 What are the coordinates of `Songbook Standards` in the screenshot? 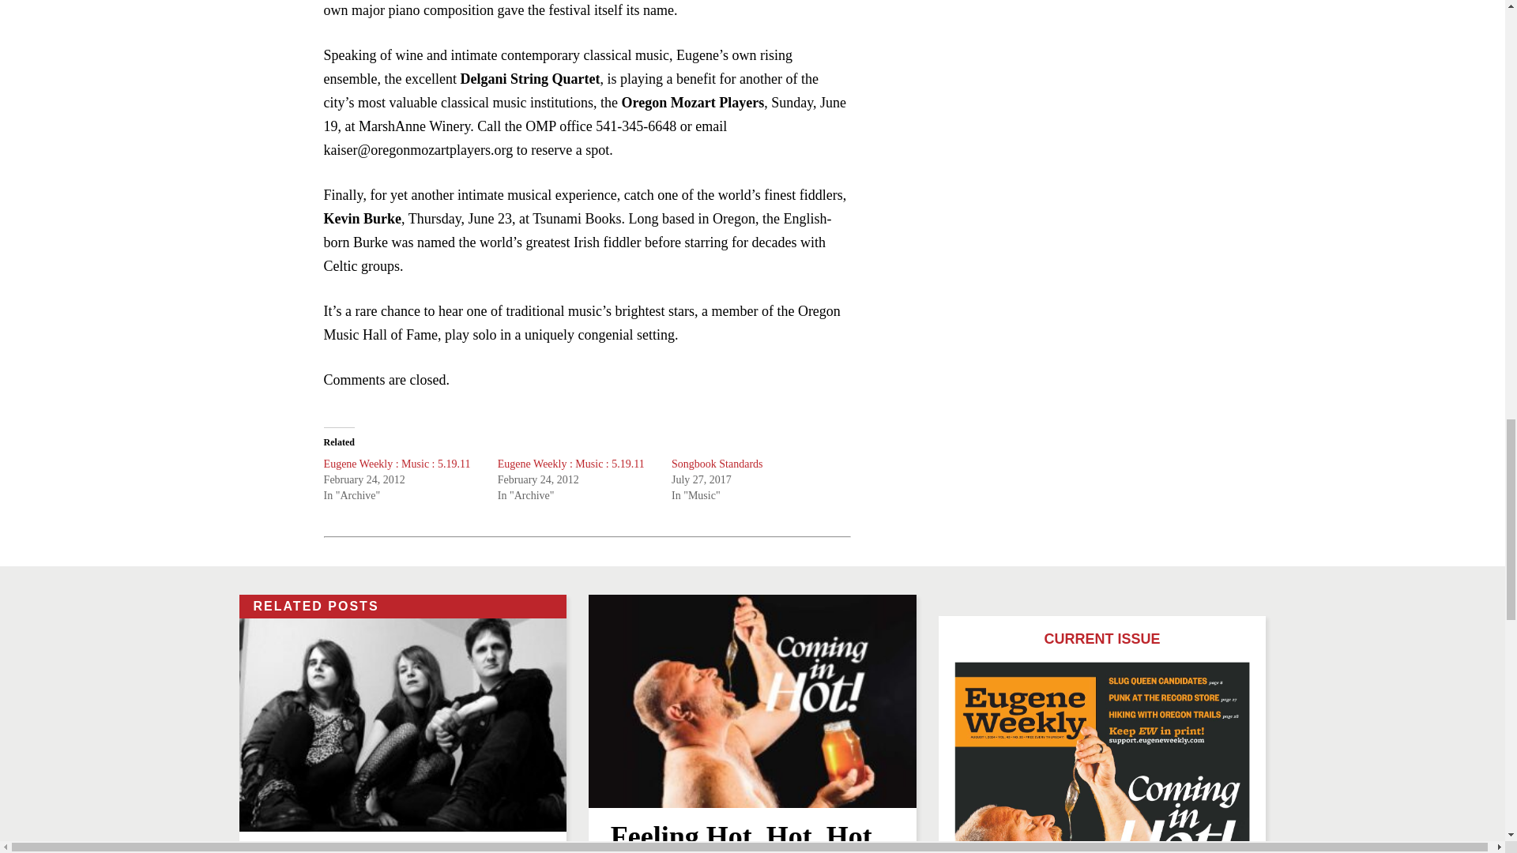 It's located at (717, 464).